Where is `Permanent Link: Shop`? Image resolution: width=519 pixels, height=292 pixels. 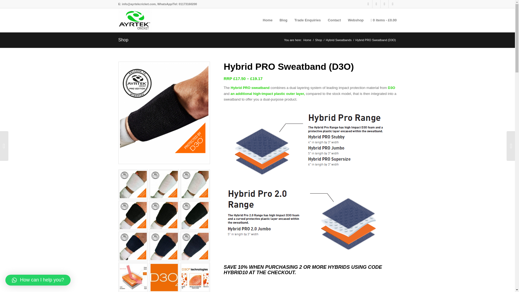
Permanent Link: Shop is located at coordinates (123, 40).